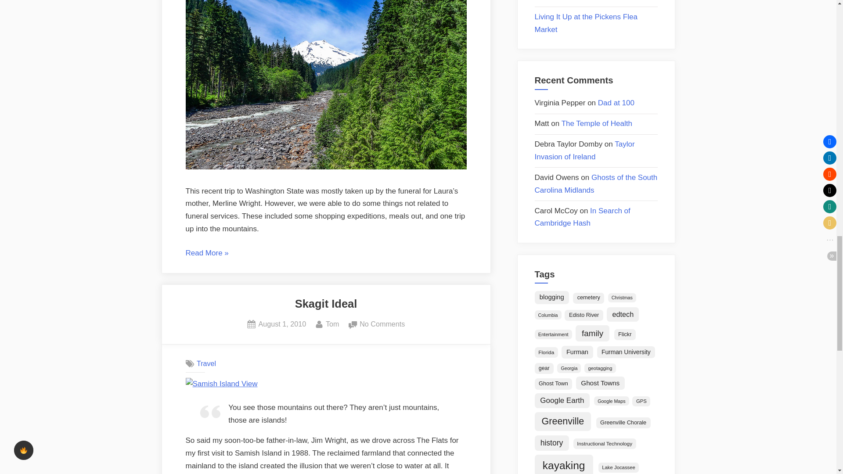  What do you see at coordinates (221, 384) in the screenshot?
I see `Samish Island View by RandomConnections, on Flickr` at bounding box center [221, 384].